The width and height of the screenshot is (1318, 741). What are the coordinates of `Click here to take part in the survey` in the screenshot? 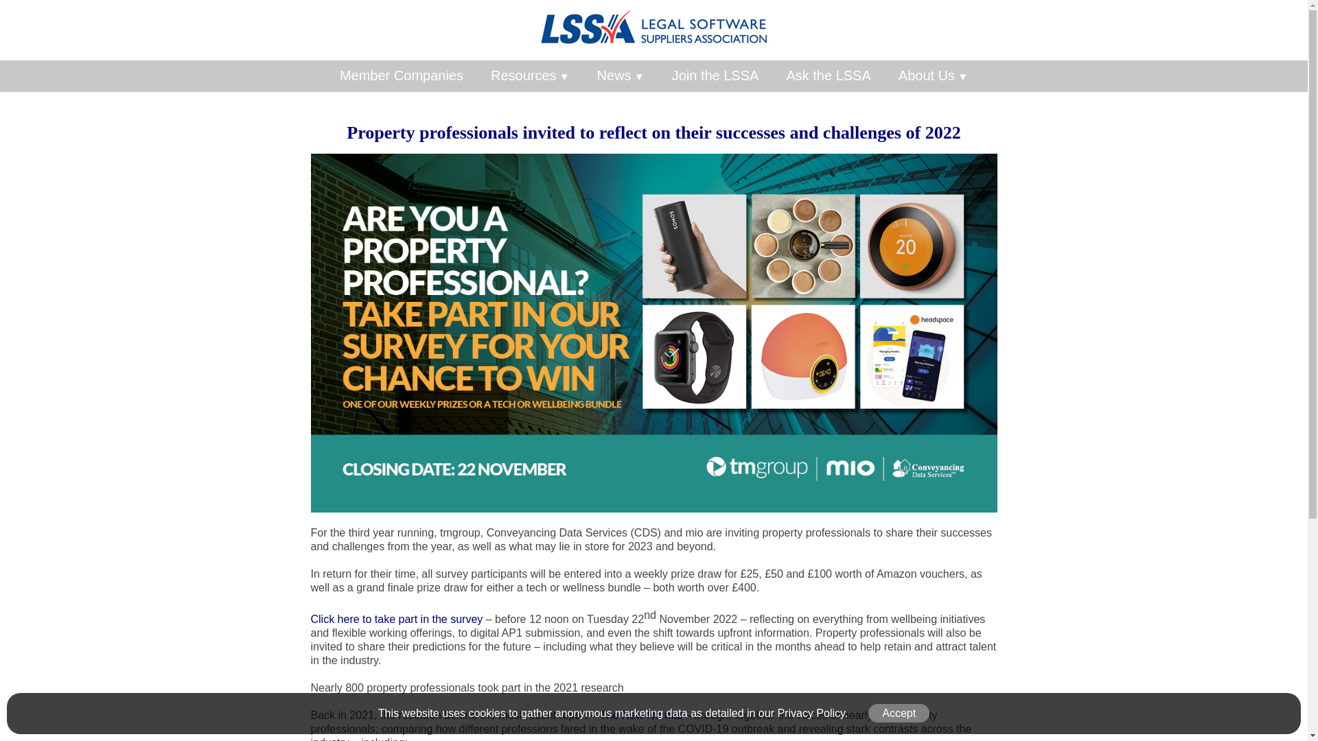 It's located at (395, 619).